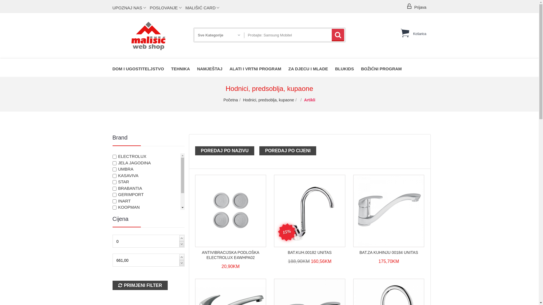 This screenshot has width=543, height=305. What do you see at coordinates (288, 151) in the screenshot?
I see `POREDAJ PO CIJENI` at bounding box center [288, 151].